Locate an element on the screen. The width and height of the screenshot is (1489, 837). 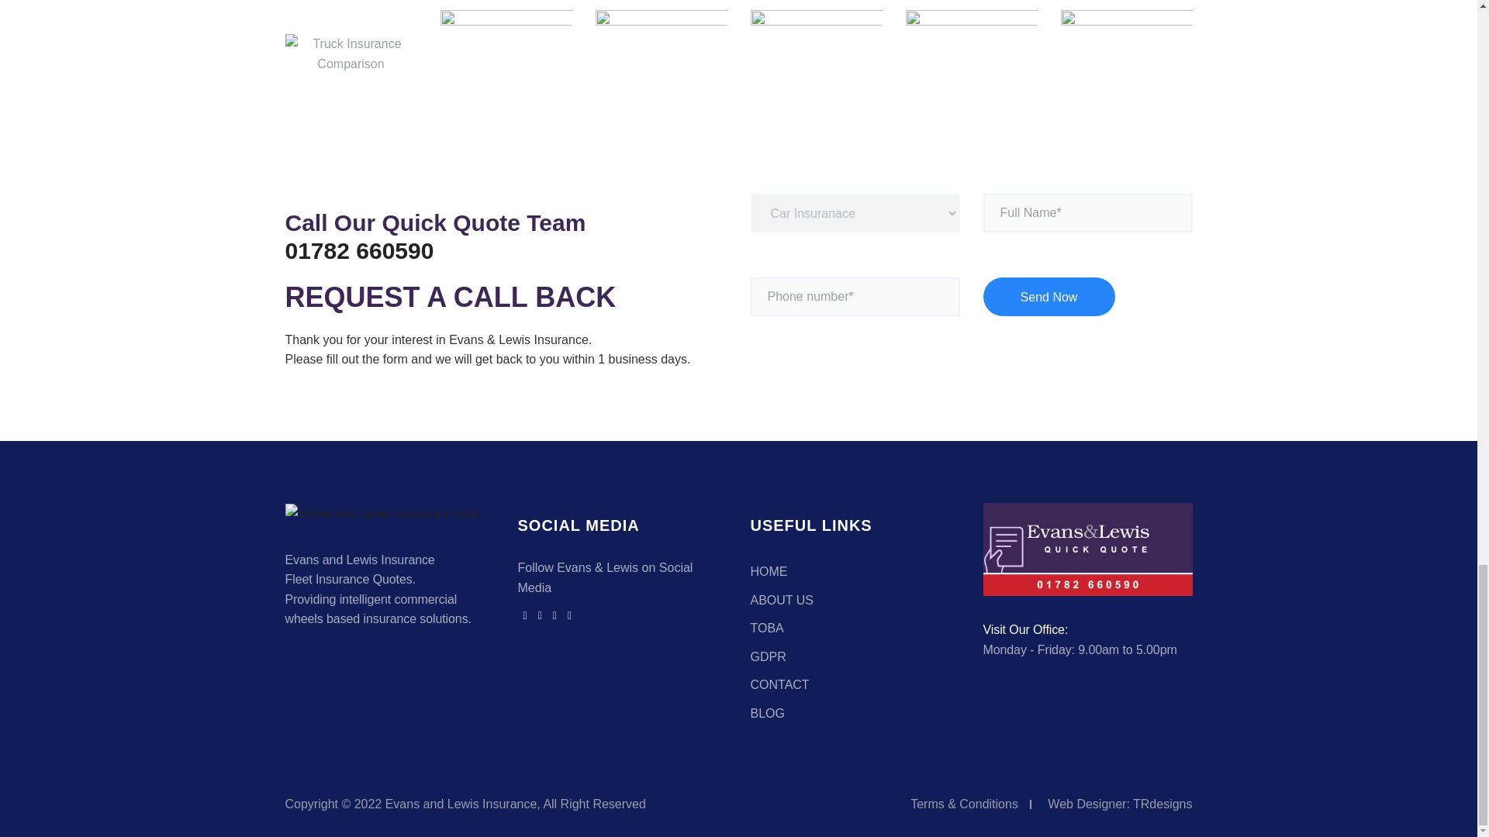
aviva is located at coordinates (816, 53).